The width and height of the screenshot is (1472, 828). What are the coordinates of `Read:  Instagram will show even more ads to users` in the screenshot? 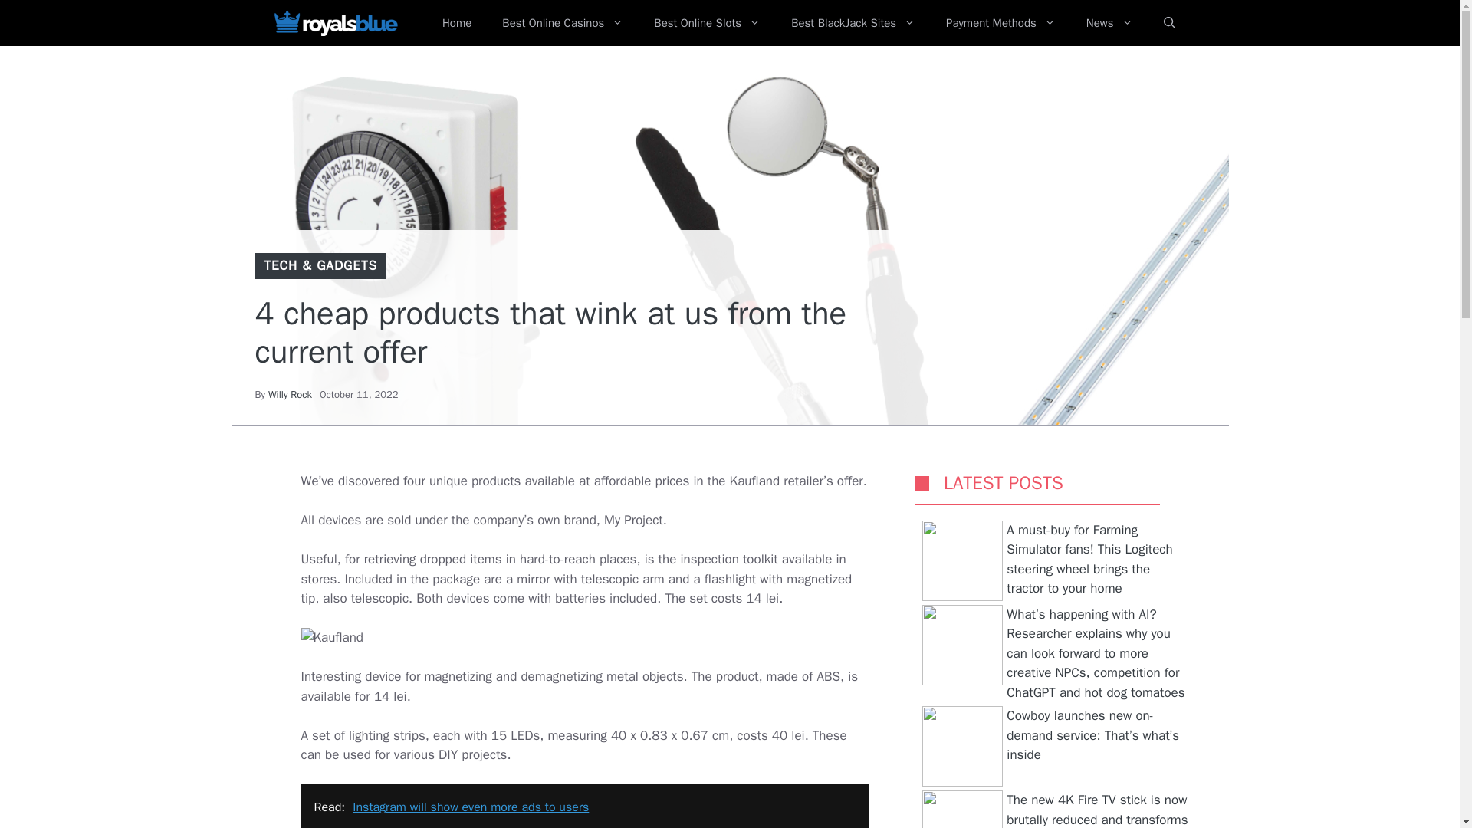 It's located at (584, 806).